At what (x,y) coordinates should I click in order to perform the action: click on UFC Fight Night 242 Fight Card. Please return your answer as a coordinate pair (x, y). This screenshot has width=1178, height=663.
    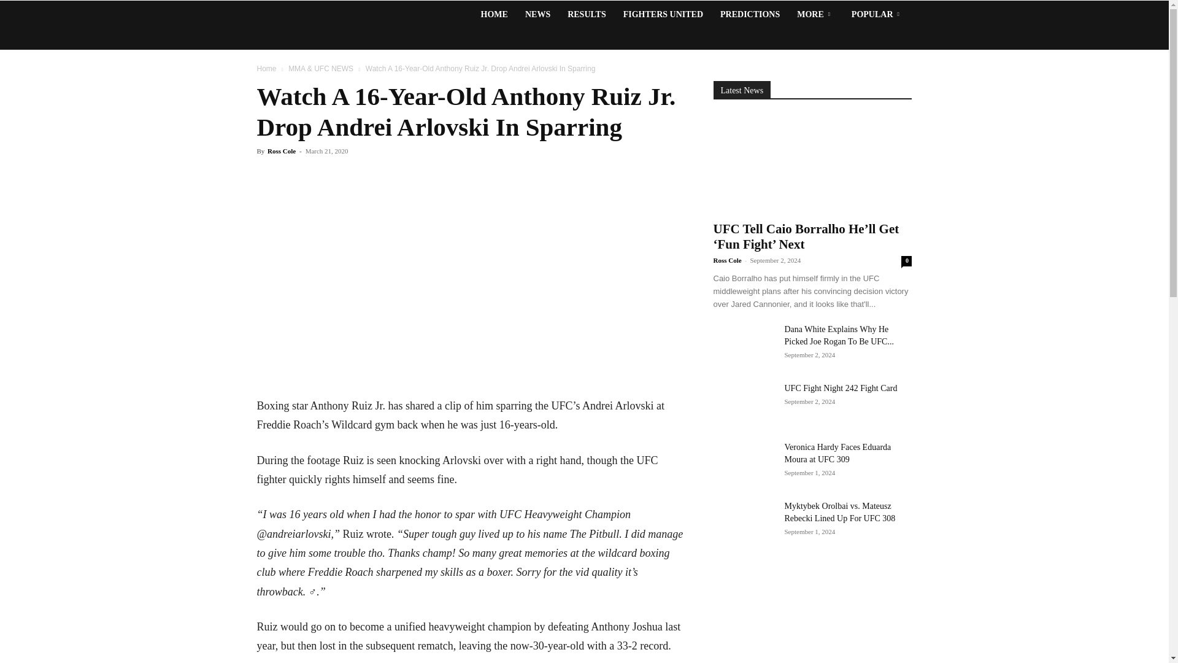
    Looking at the image, I should click on (841, 388).